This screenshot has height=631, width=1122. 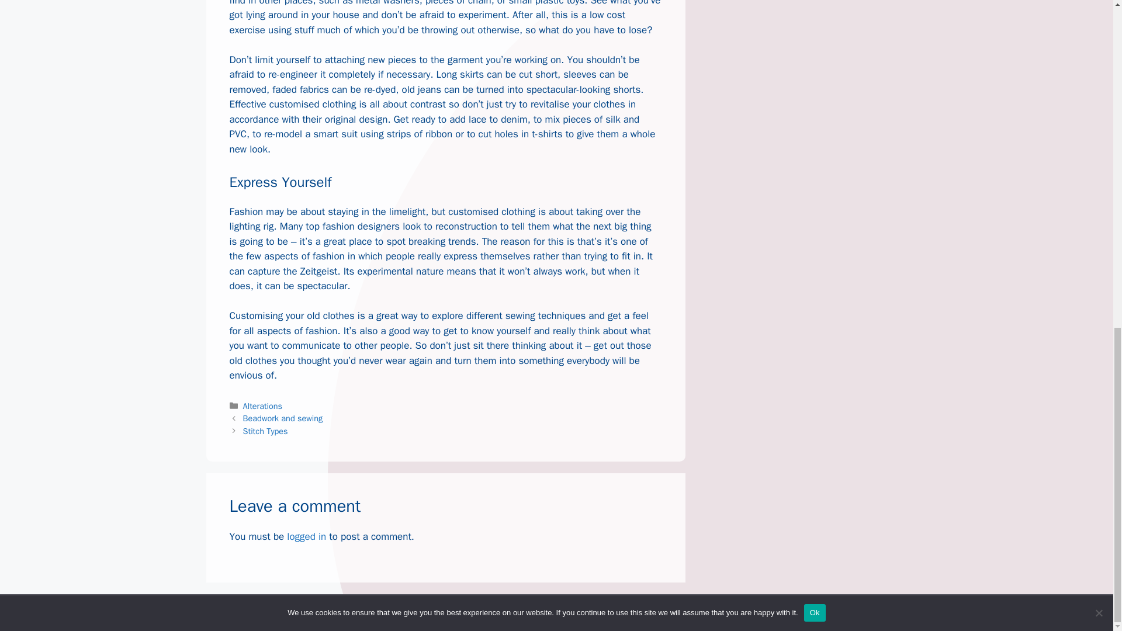 I want to click on Beadwork and sewing, so click(x=283, y=418).